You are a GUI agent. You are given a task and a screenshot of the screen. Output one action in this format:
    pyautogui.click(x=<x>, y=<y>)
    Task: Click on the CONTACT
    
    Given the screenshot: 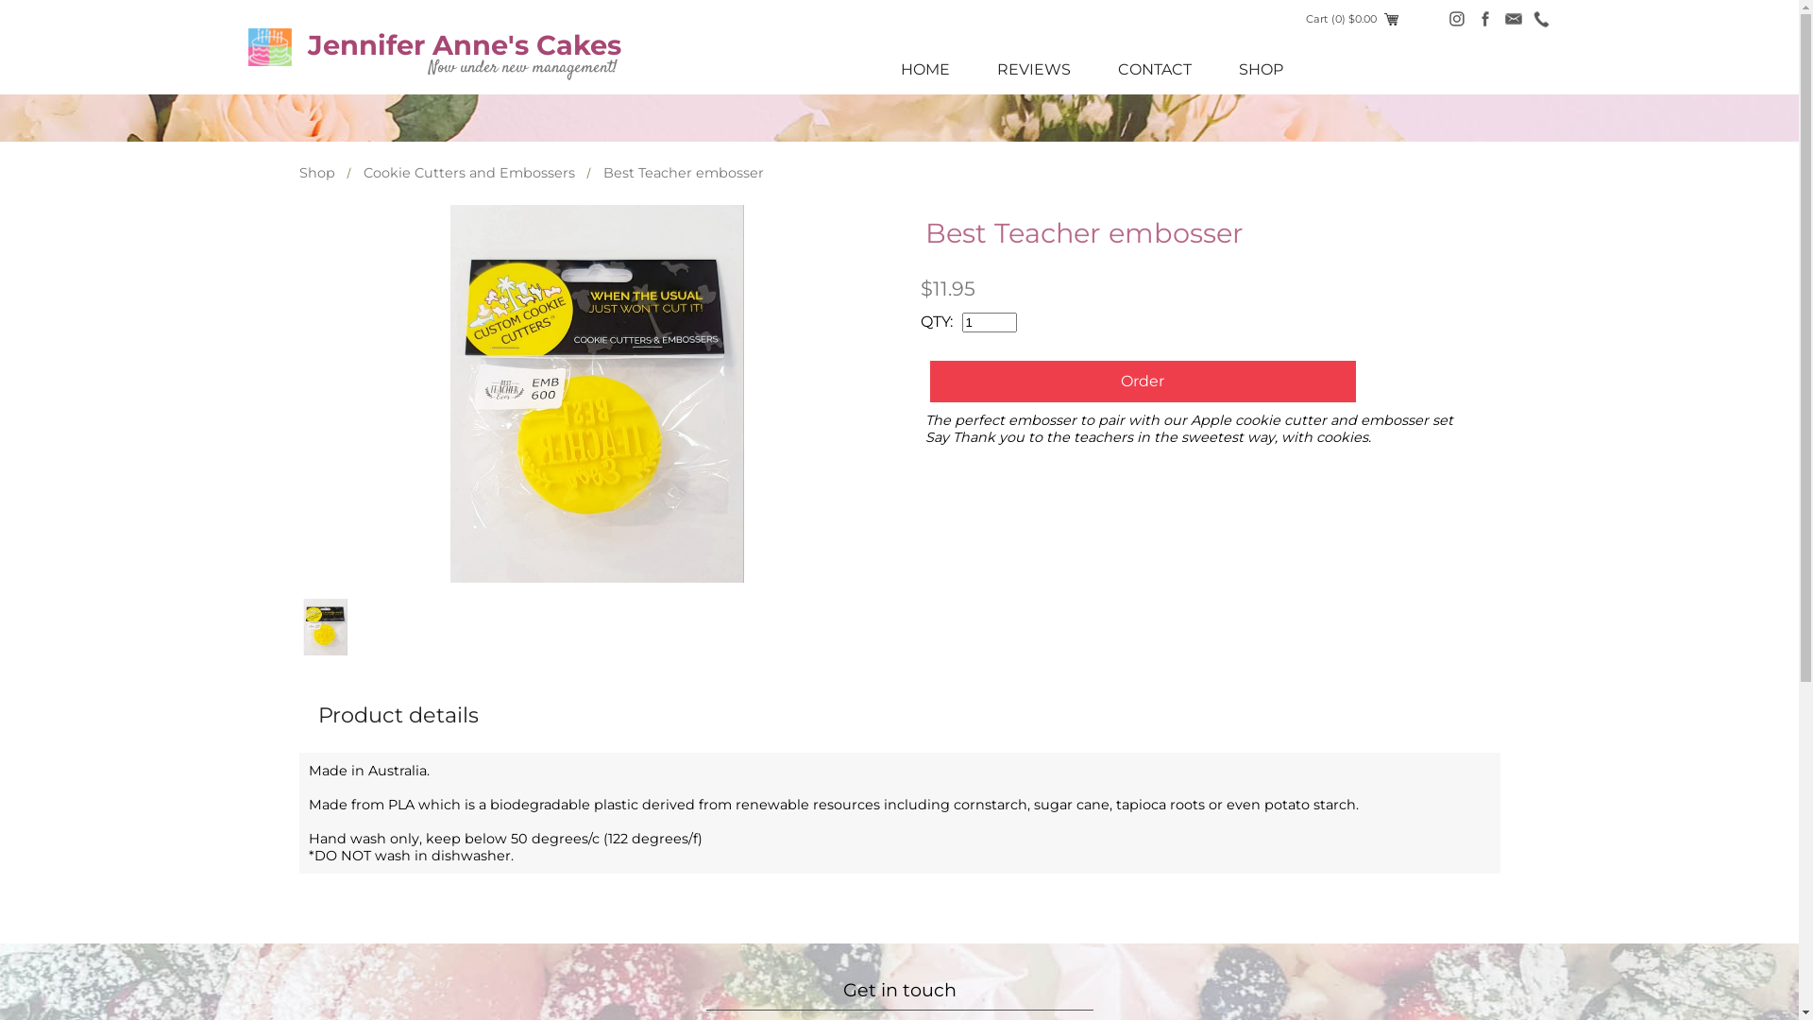 What is the action you would take?
    pyautogui.click(x=1154, y=70)
    